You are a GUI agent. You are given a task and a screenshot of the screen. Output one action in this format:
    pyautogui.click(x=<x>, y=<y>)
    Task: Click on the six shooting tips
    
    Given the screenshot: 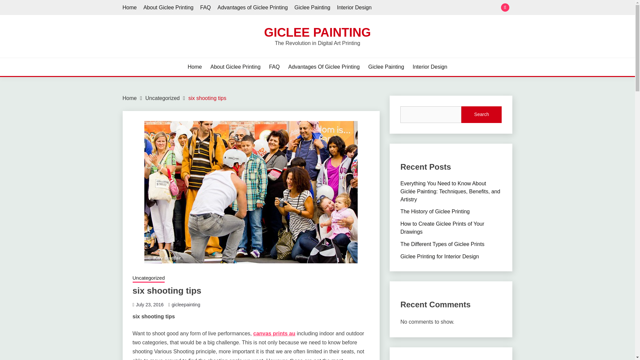 What is the action you would take?
    pyautogui.click(x=207, y=98)
    